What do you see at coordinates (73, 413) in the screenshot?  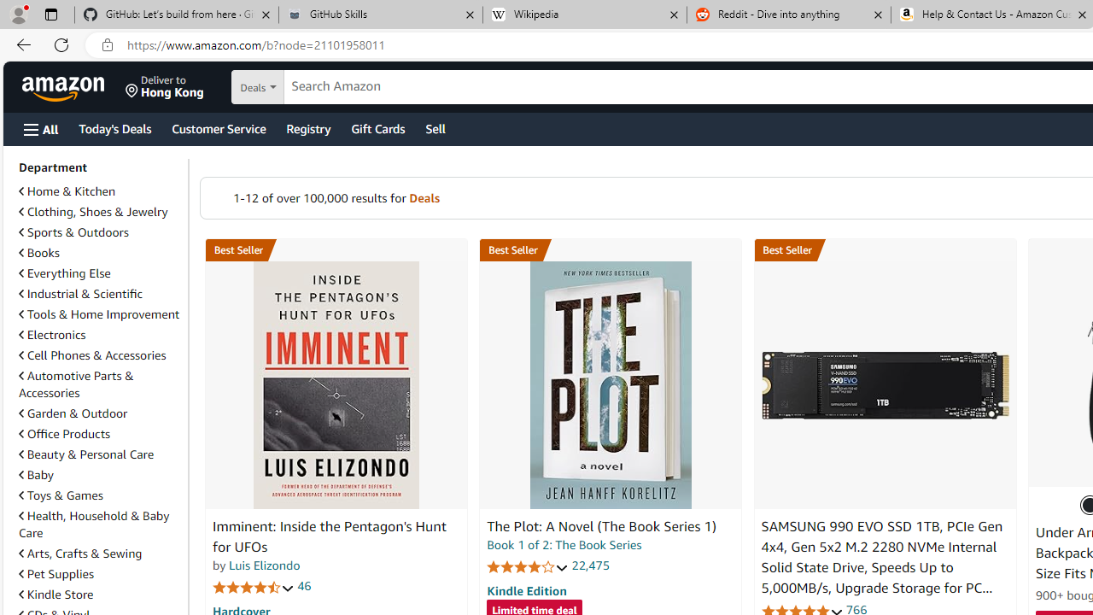 I see `Garden & Outdoor` at bounding box center [73, 413].